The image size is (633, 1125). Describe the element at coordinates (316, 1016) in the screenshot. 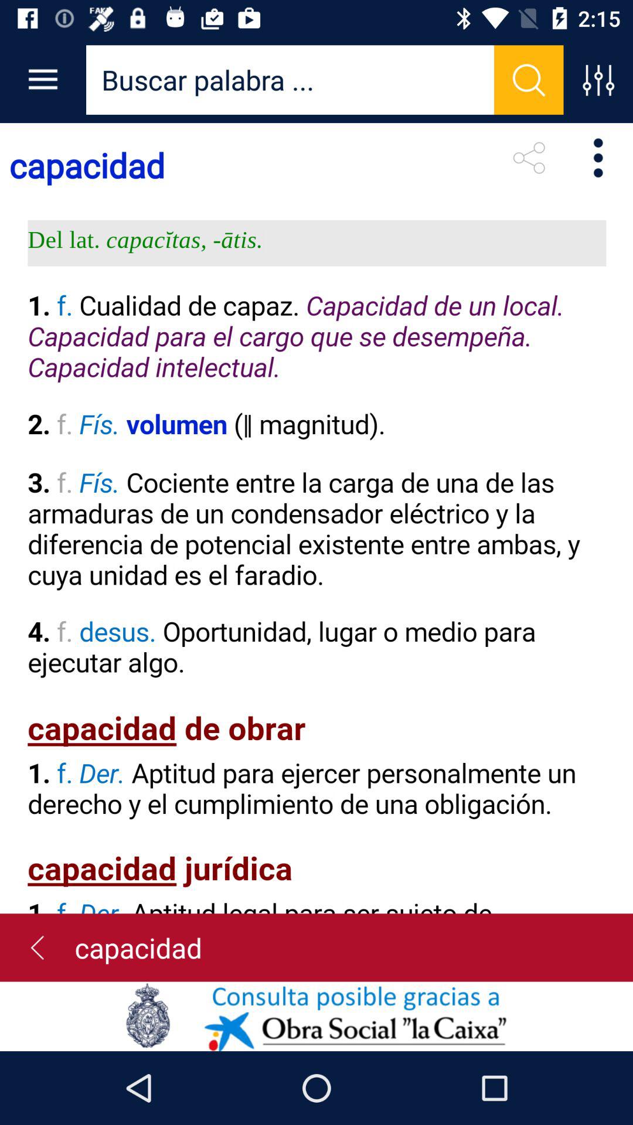

I see `go to advertisement` at that location.